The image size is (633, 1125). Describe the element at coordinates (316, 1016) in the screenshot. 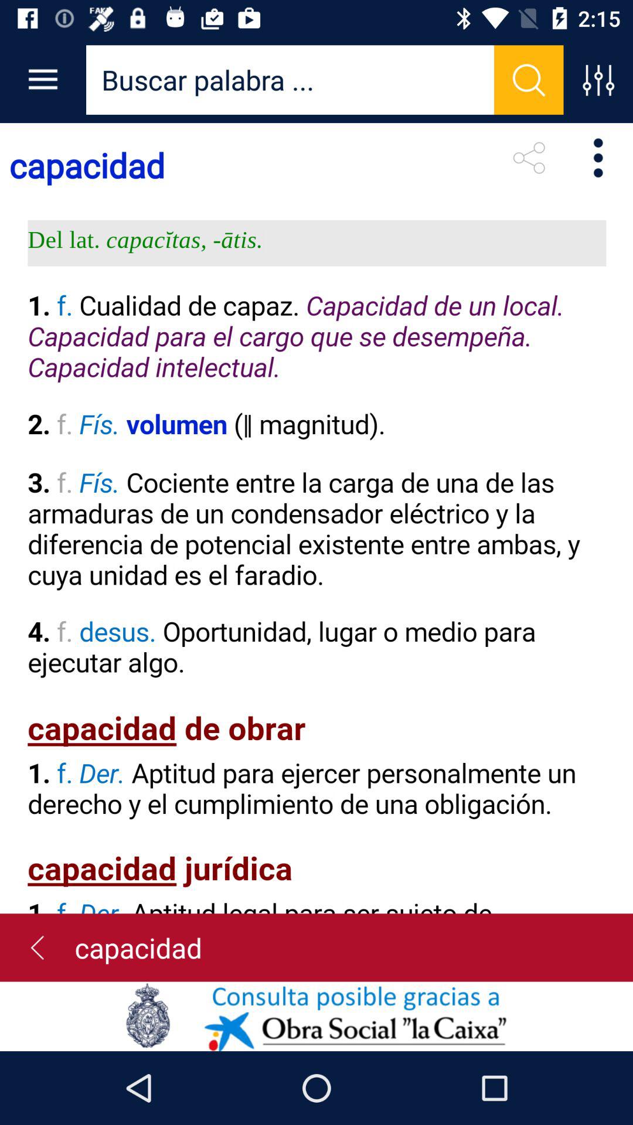

I see `go to advertisement` at that location.